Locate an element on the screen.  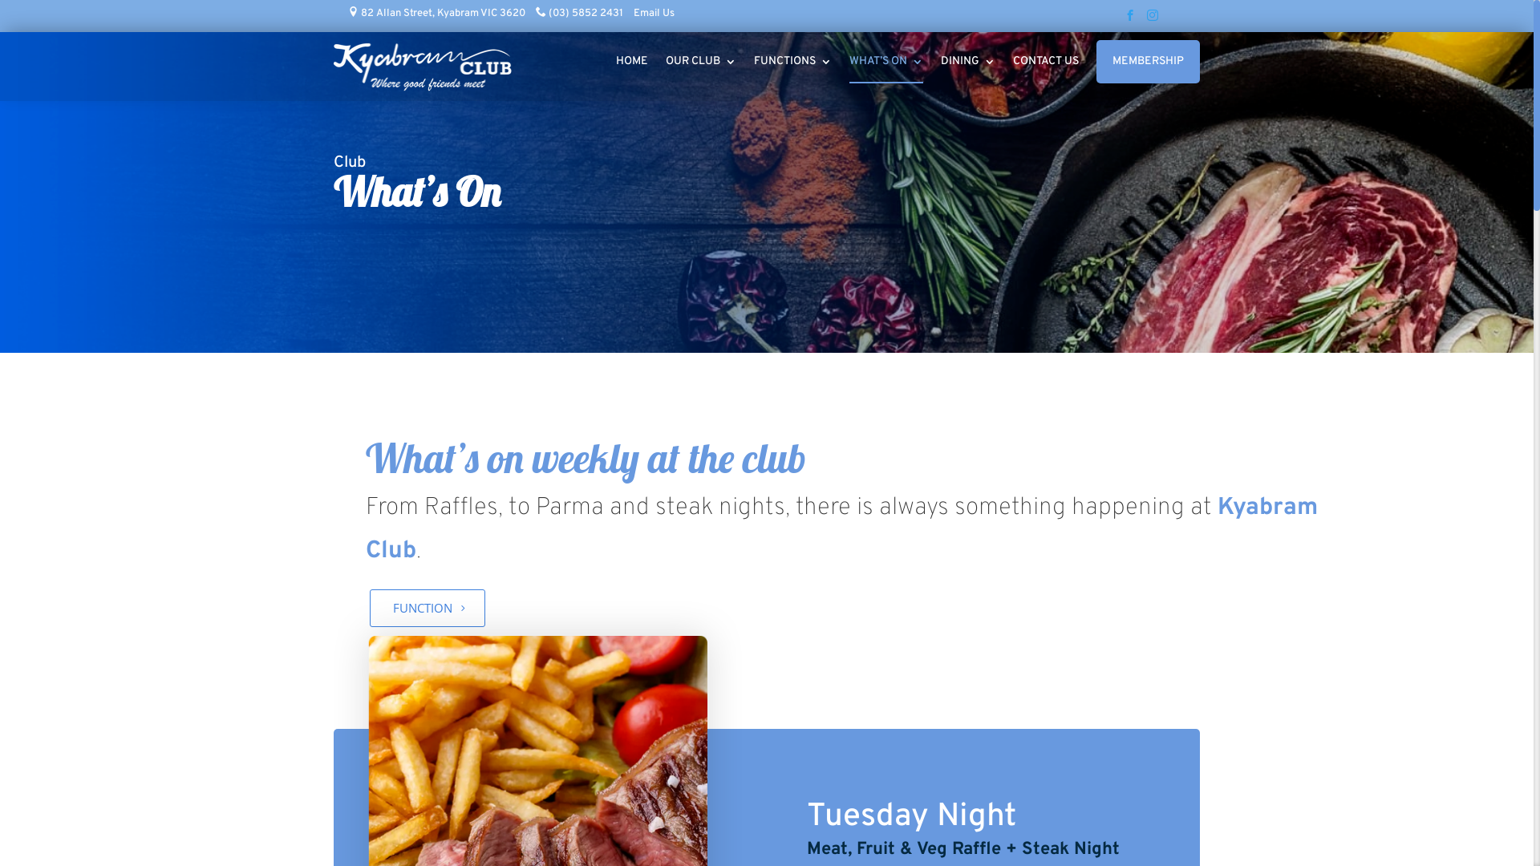
HOME is located at coordinates (632, 70).